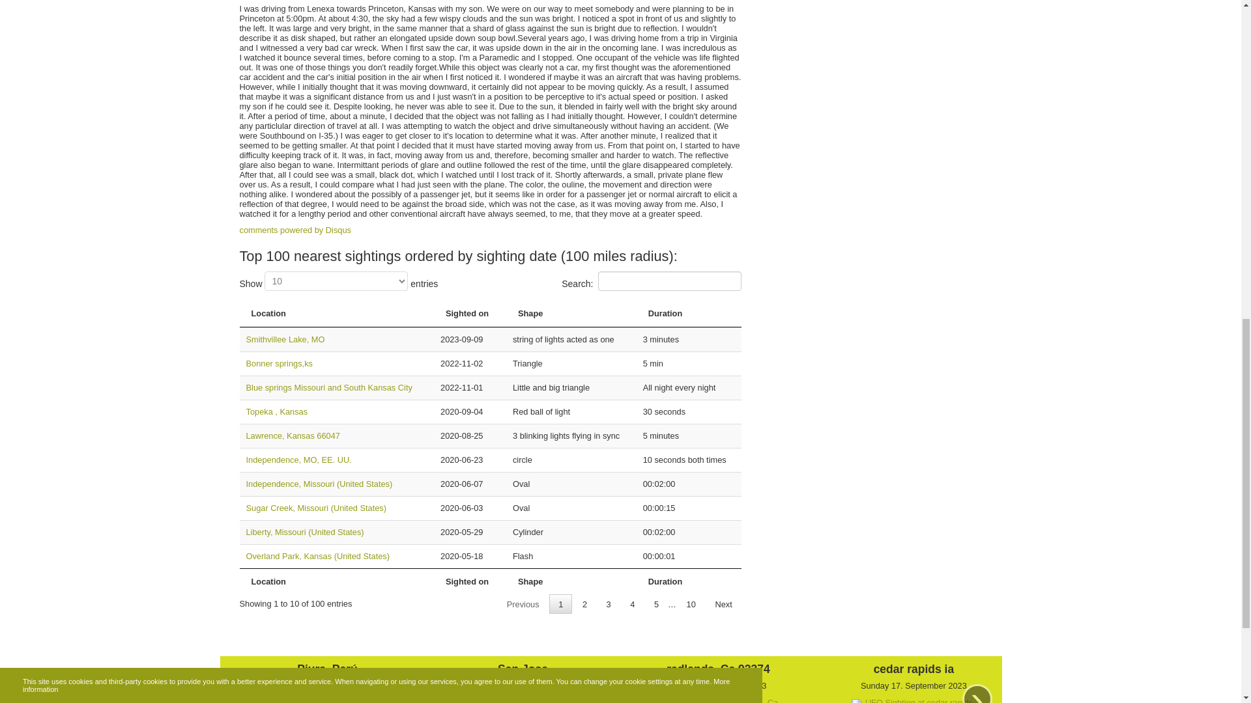 This screenshot has width=1251, height=703. I want to click on San Jose, so click(522, 669).